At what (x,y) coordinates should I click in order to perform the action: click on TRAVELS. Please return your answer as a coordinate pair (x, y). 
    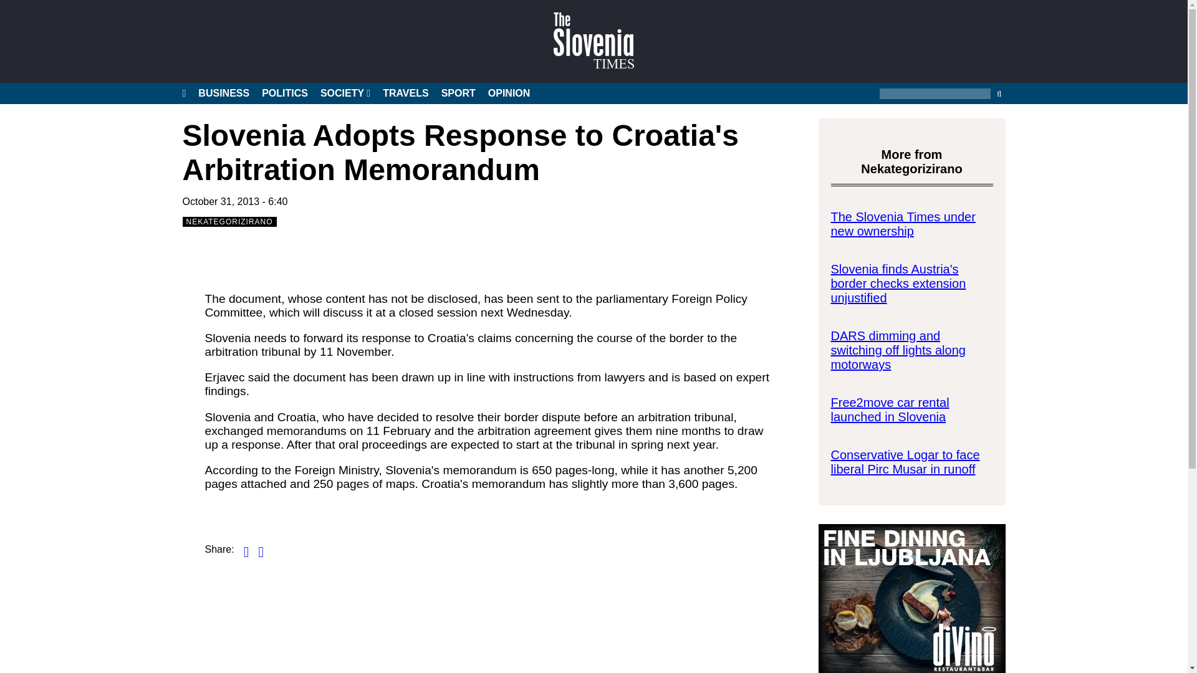
    Looking at the image, I should click on (405, 93).